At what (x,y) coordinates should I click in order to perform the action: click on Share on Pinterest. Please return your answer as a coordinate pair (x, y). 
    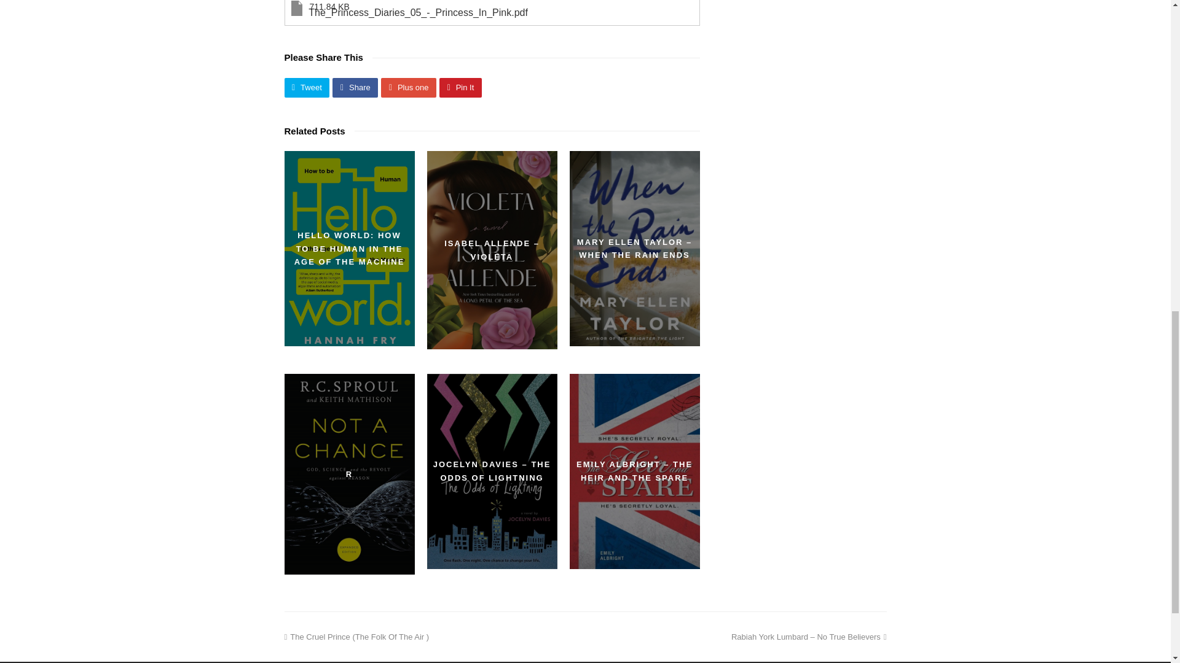
    Looking at the image, I should click on (460, 87).